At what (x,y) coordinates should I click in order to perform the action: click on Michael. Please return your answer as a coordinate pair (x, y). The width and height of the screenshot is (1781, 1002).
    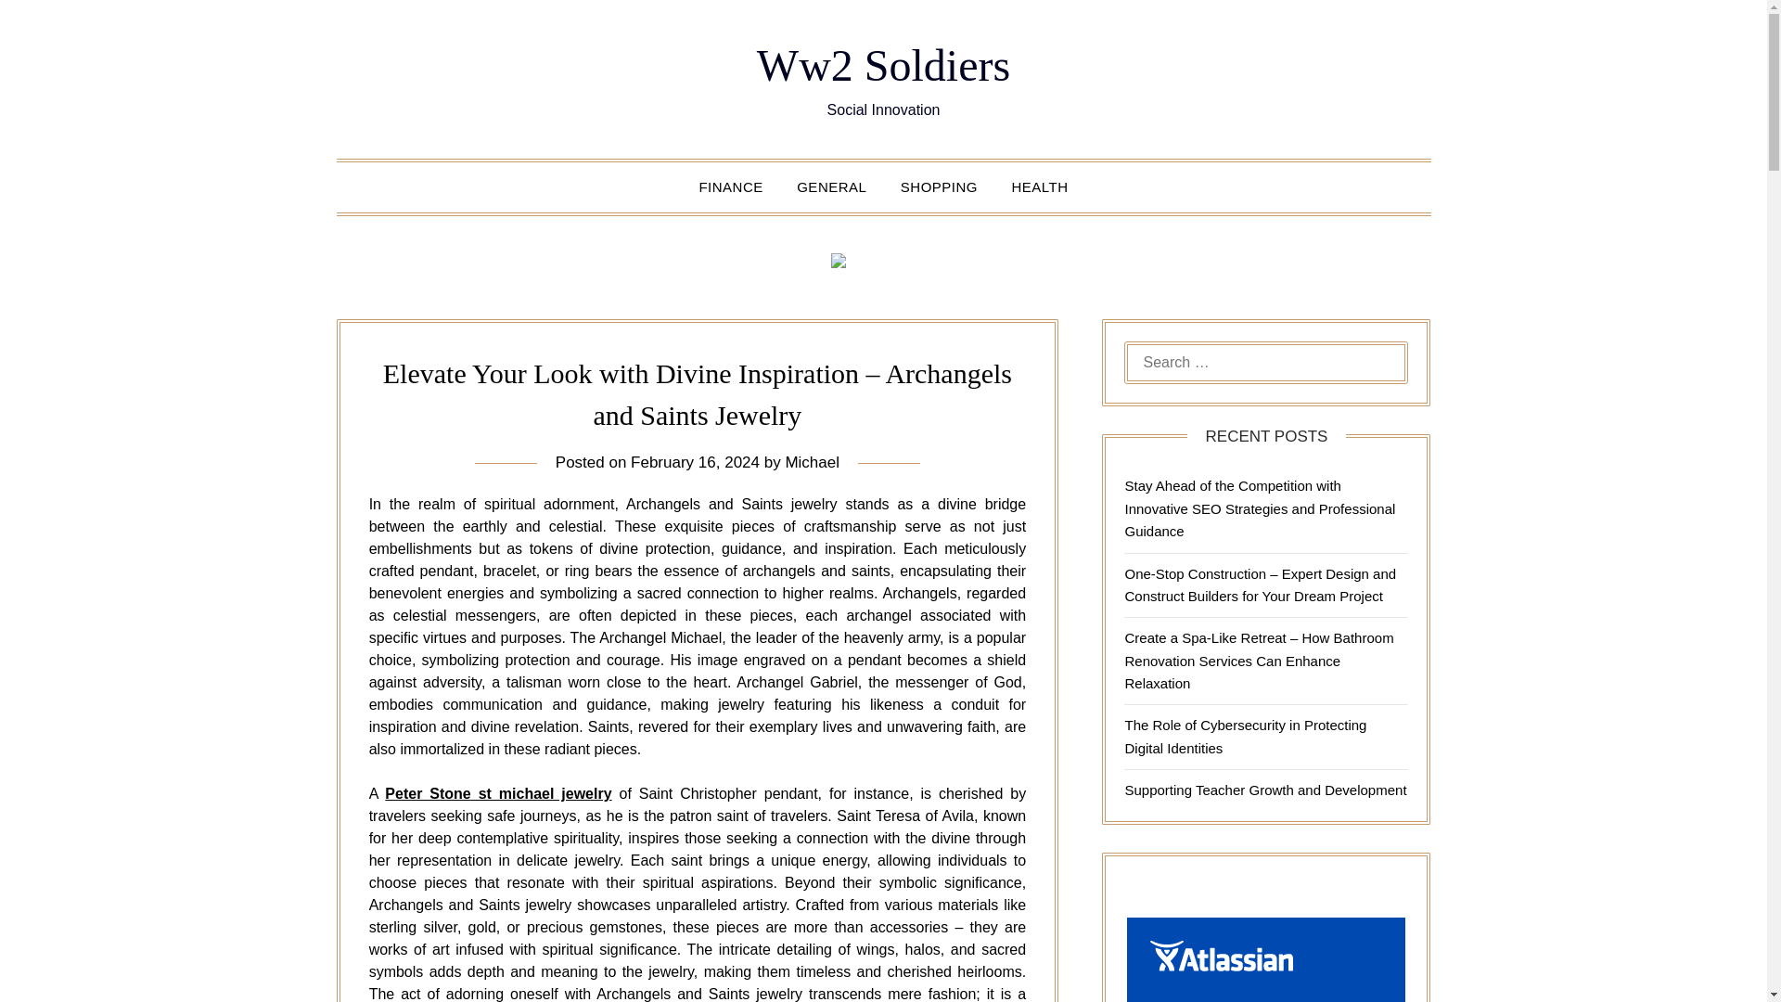
    Looking at the image, I should click on (812, 462).